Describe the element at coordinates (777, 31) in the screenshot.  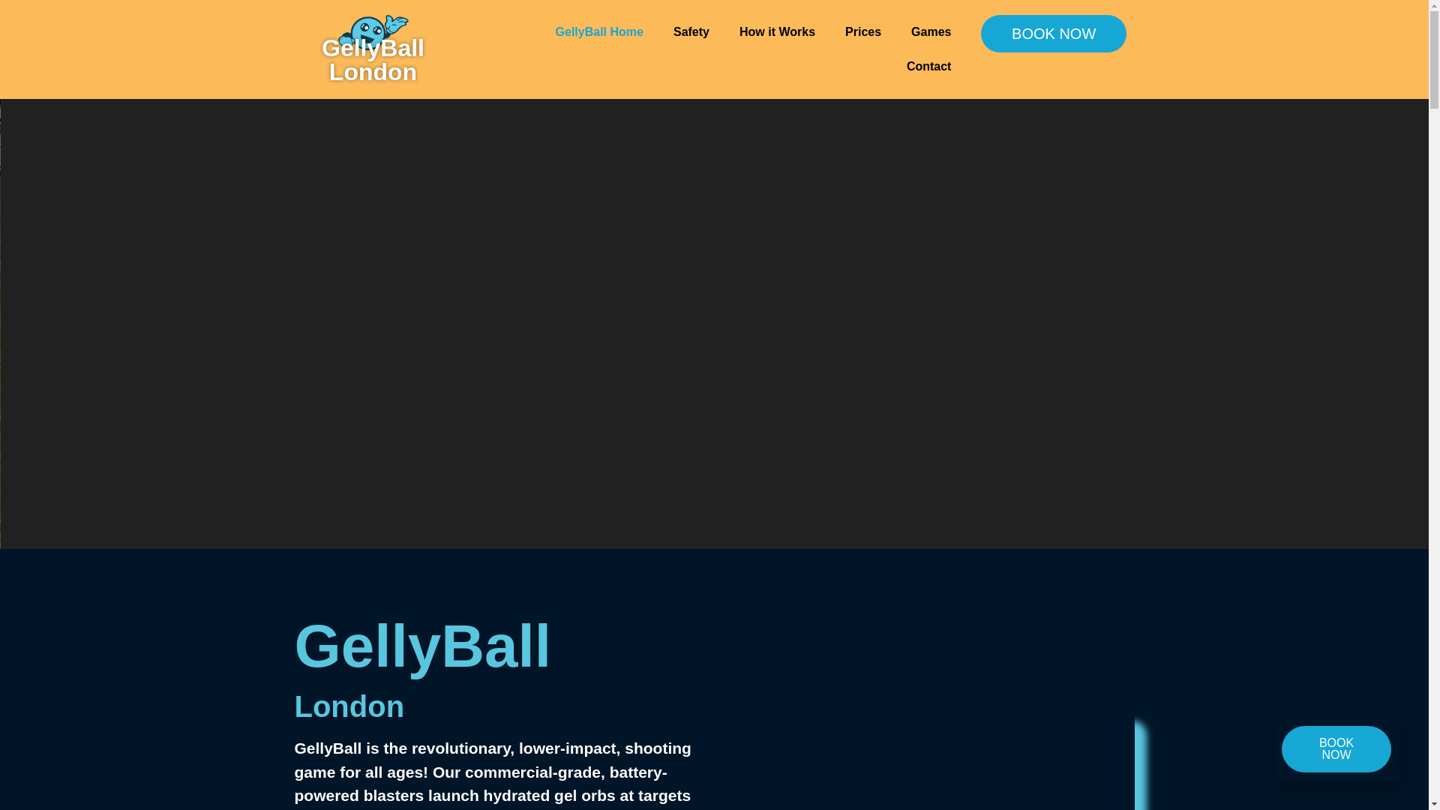
I see `How it Works` at that location.